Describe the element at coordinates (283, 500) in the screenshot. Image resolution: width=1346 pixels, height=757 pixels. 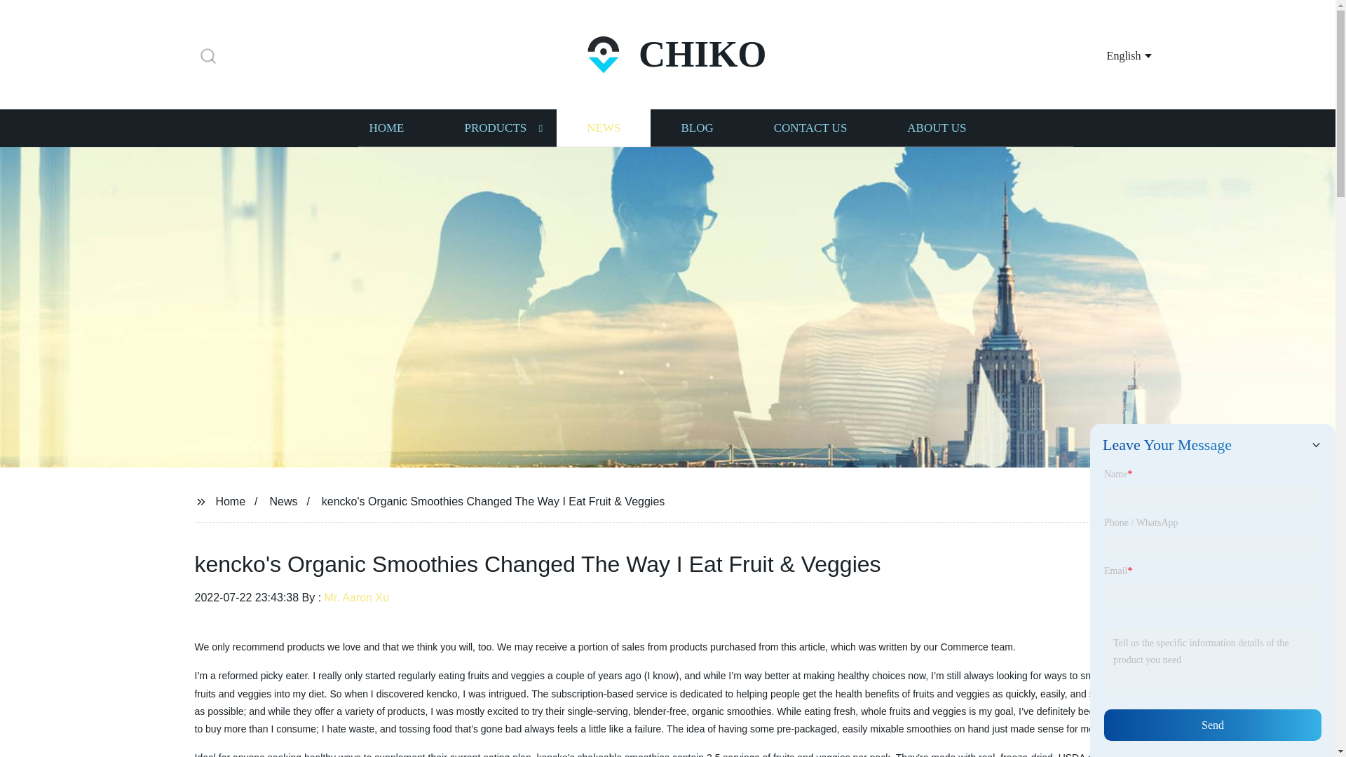
I see `News` at that location.